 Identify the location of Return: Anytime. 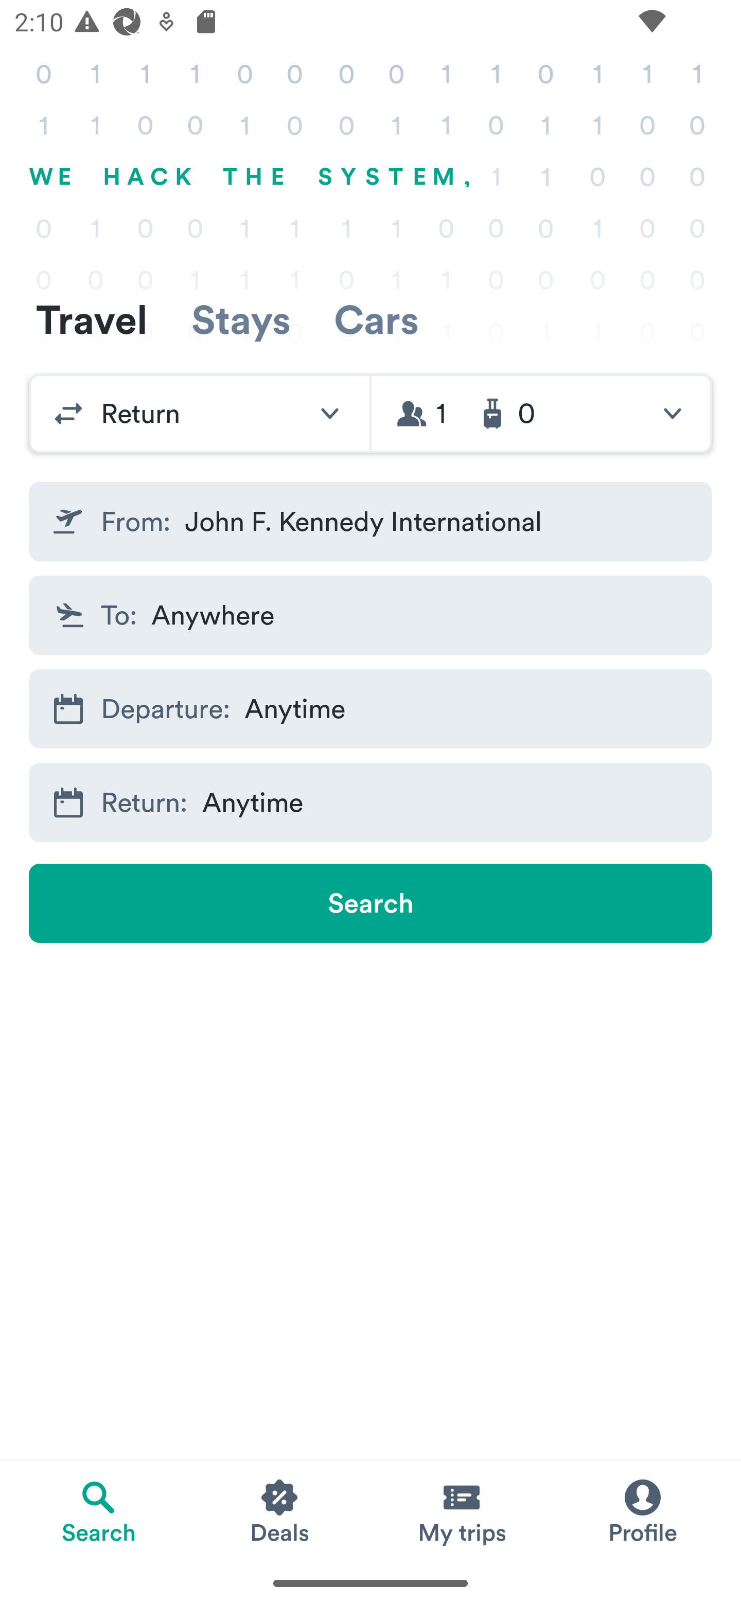
(370, 802).